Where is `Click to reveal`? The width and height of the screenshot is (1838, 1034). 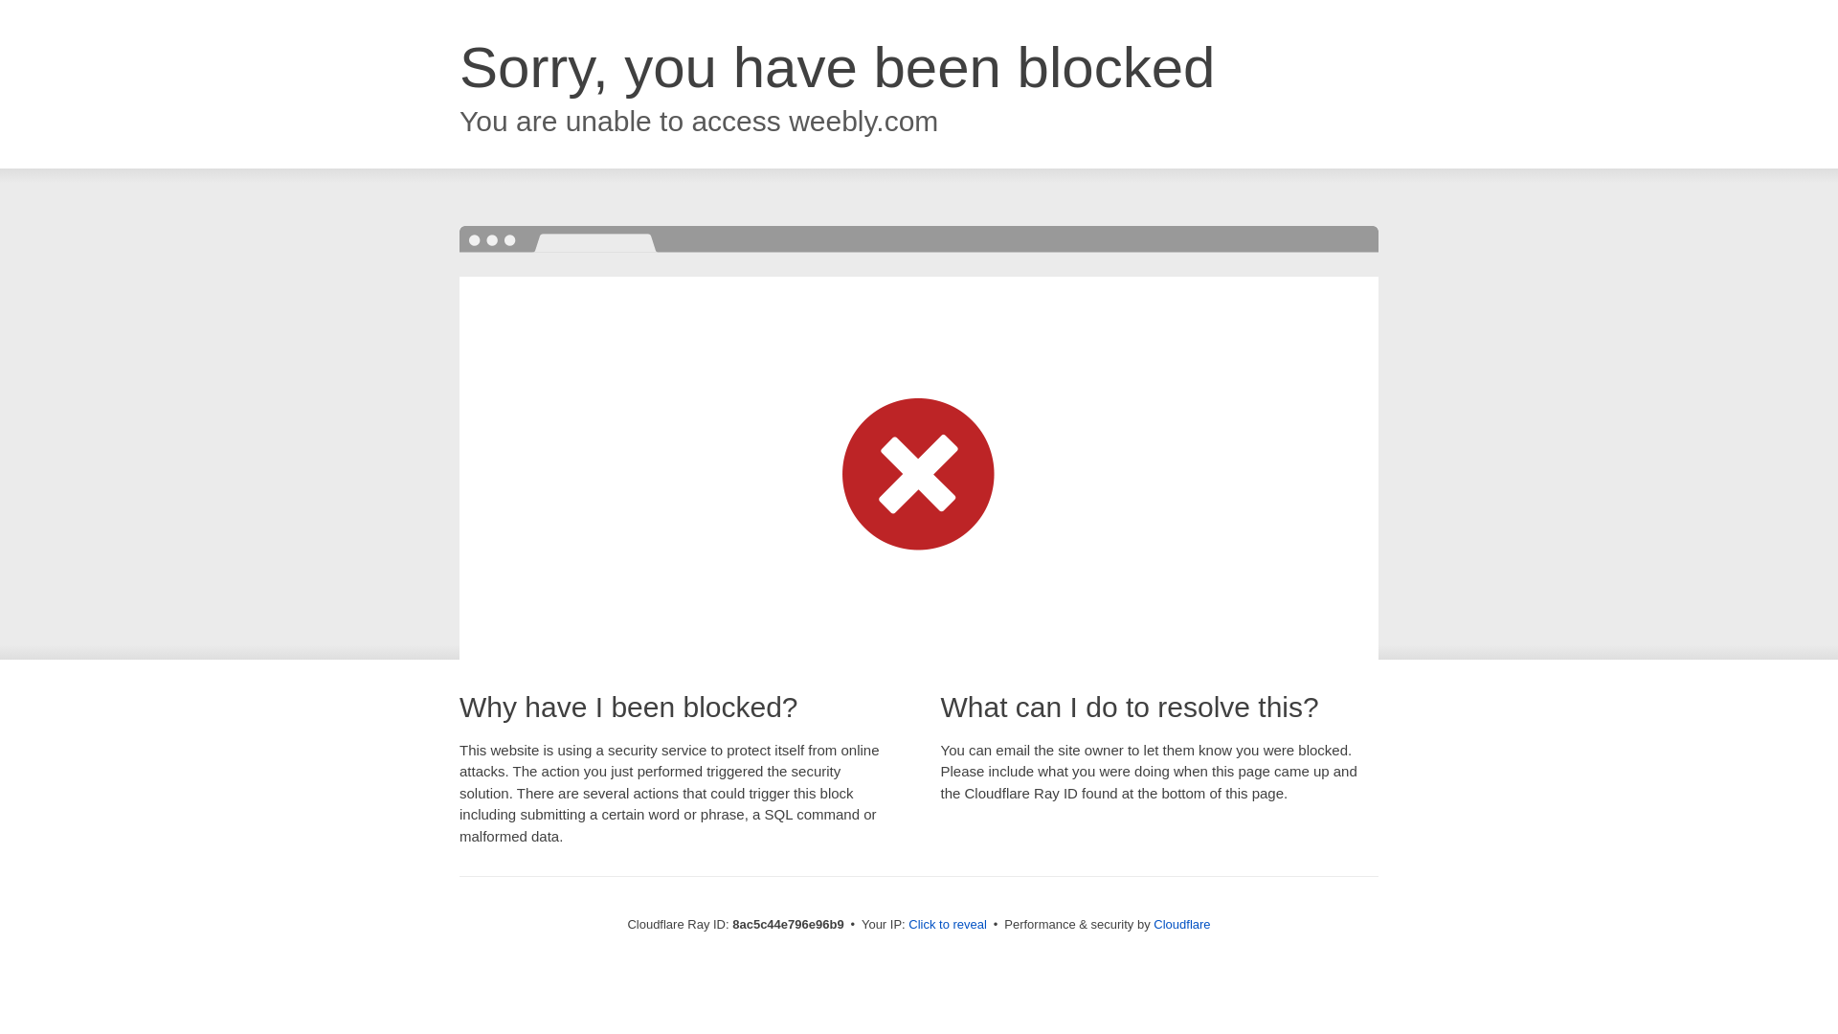 Click to reveal is located at coordinates (948, 925).